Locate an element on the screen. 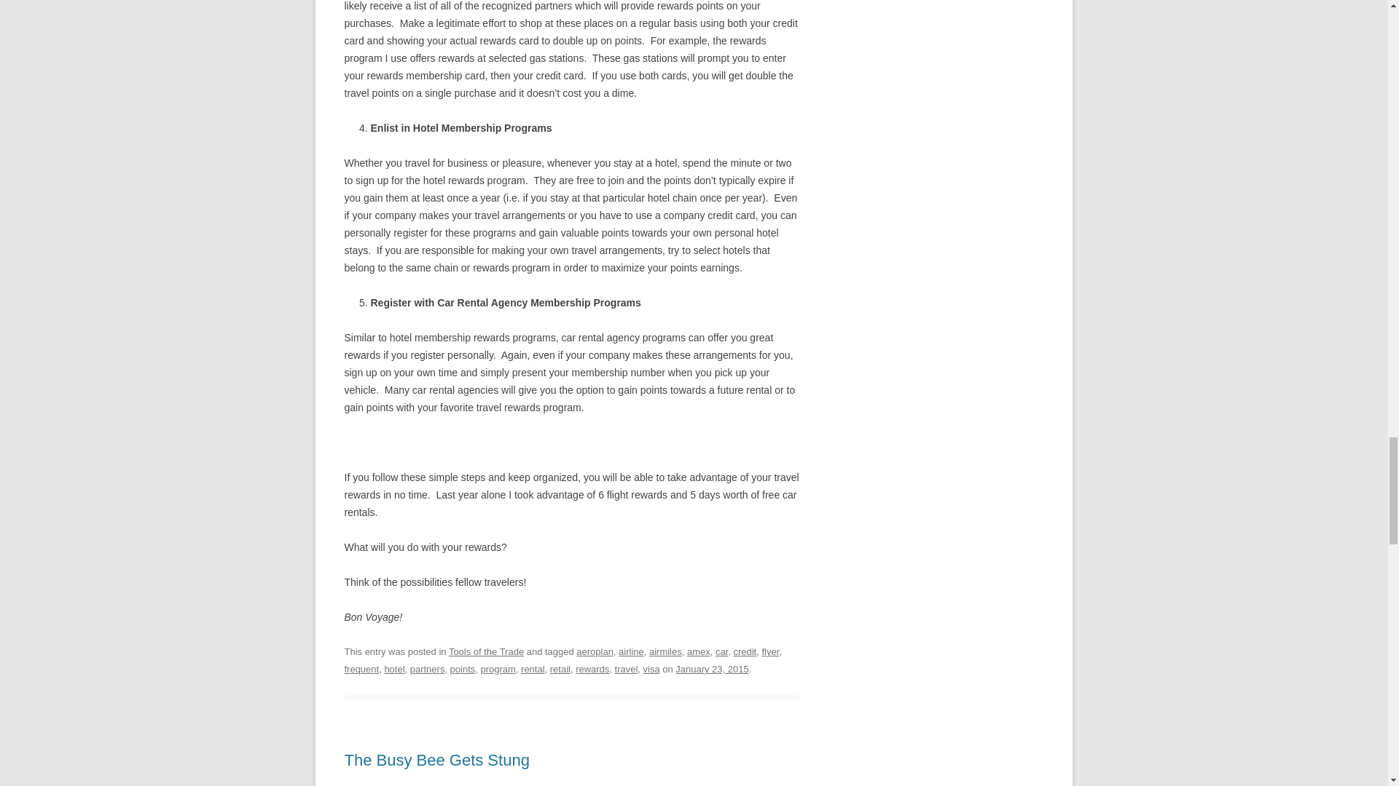 This screenshot has width=1399, height=786. car is located at coordinates (721, 651).